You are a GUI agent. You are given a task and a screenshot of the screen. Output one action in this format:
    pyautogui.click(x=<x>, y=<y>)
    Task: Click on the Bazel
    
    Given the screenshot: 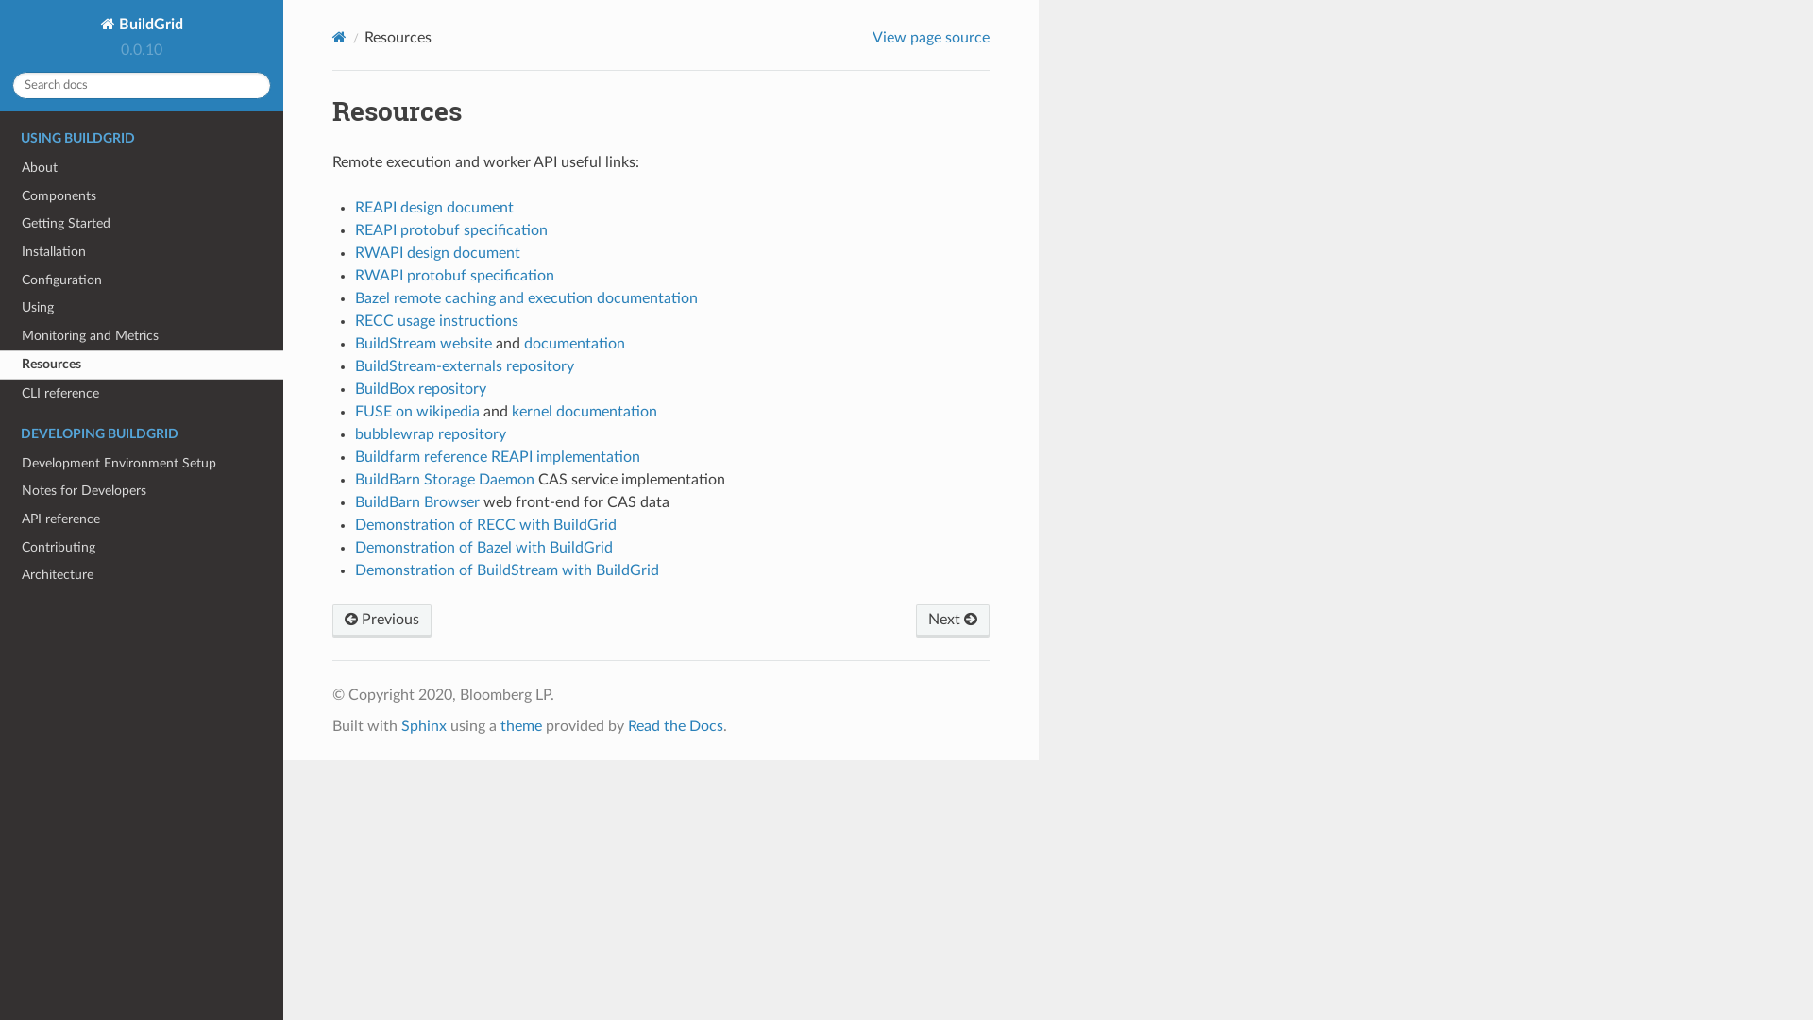 What is the action you would take?
    pyautogui.click(x=372, y=298)
    